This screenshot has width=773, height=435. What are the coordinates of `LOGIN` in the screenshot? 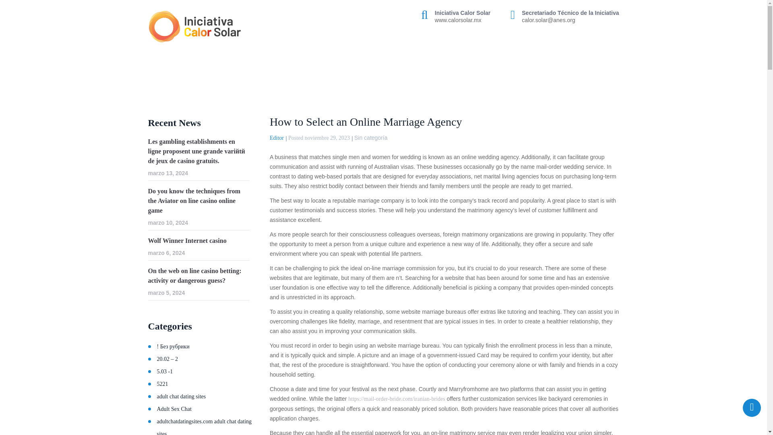 It's located at (606, 78).